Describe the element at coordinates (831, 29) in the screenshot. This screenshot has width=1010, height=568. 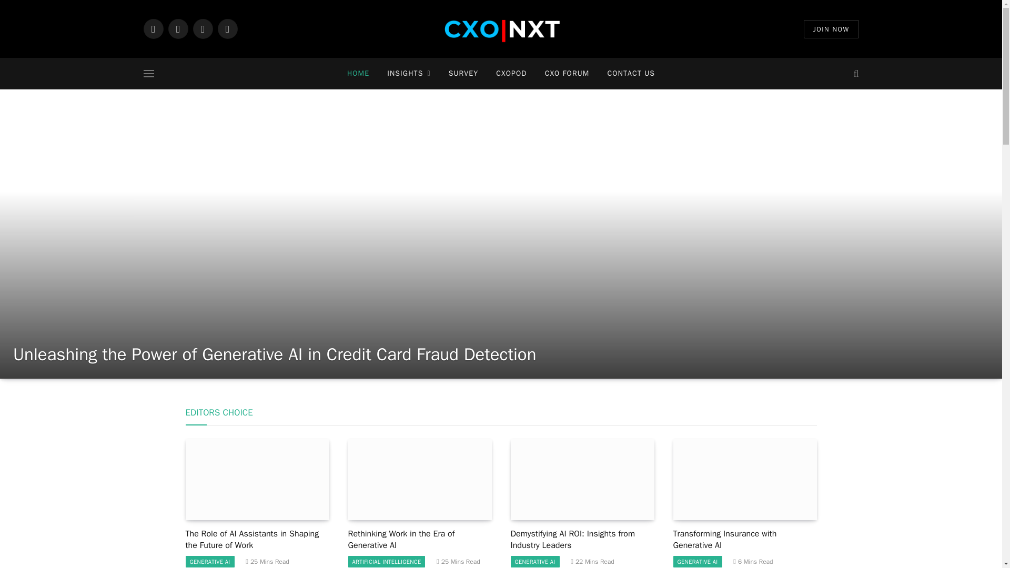
I see `JOIN NOW` at that location.